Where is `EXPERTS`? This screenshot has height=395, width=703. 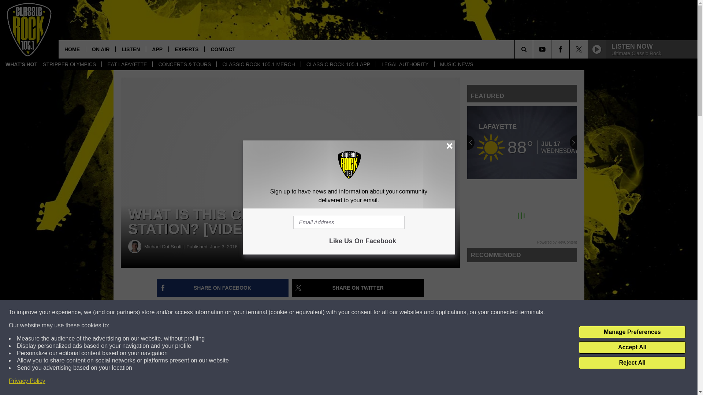
EXPERTS is located at coordinates (186, 49).